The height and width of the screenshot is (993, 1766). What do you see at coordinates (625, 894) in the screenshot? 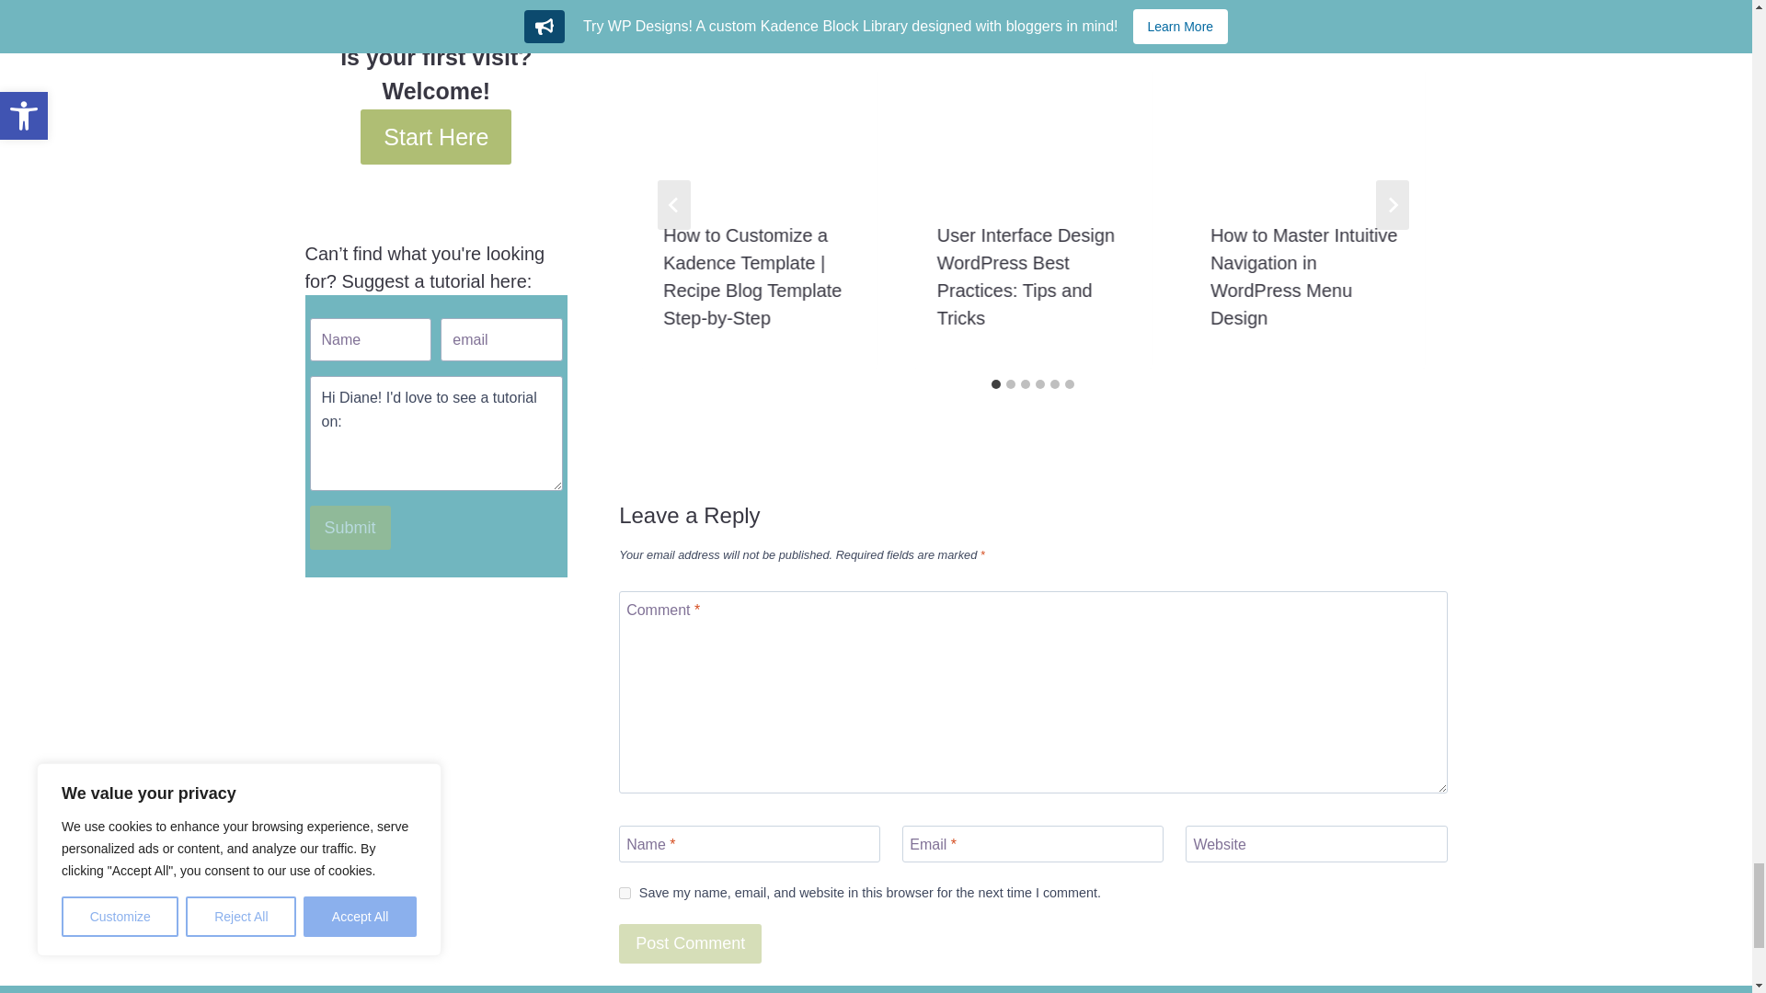
I see `yes` at bounding box center [625, 894].